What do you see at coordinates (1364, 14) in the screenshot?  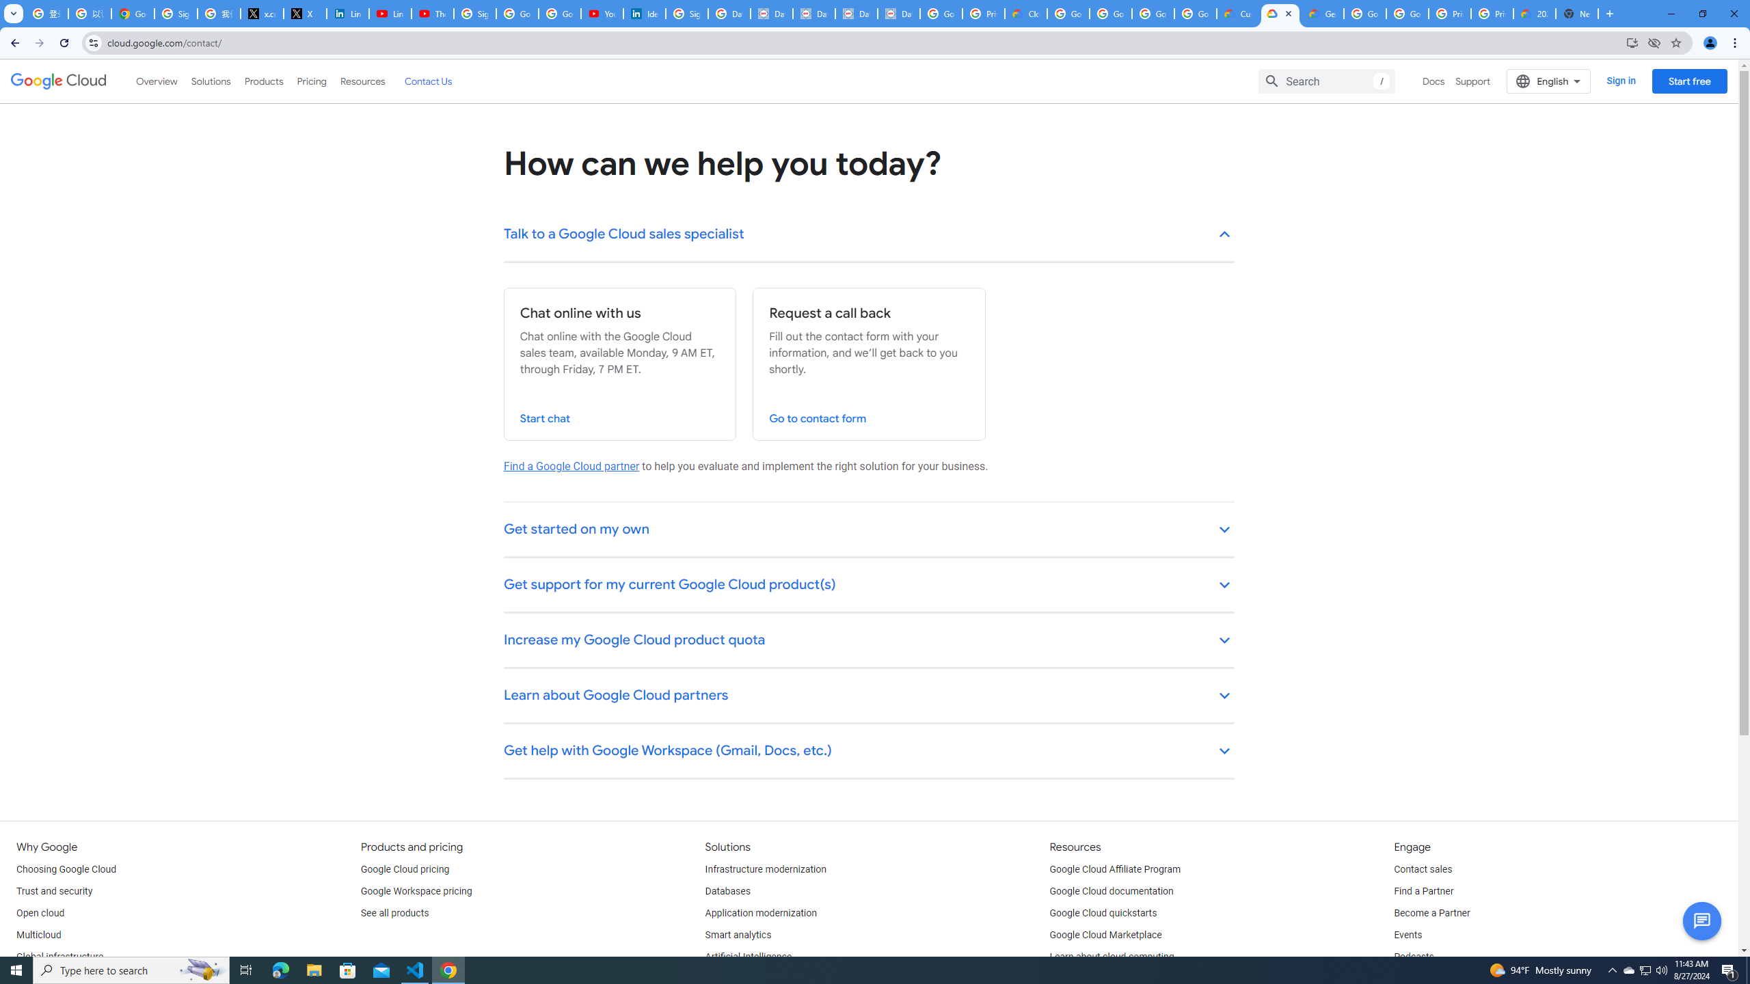 I see `Google Cloud Platform` at bounding box center [1364, 14].